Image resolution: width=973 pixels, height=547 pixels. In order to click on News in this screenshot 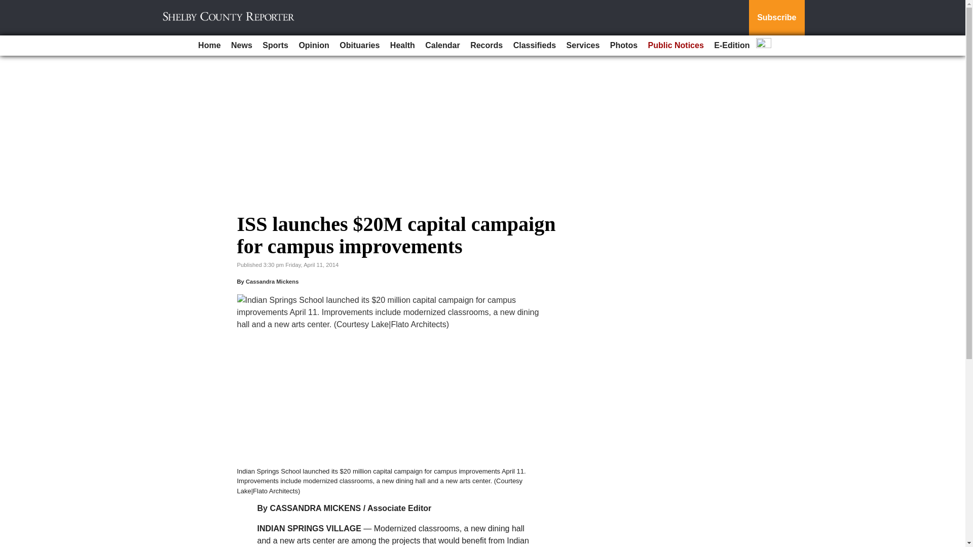, I will do `click(241, 46)`.